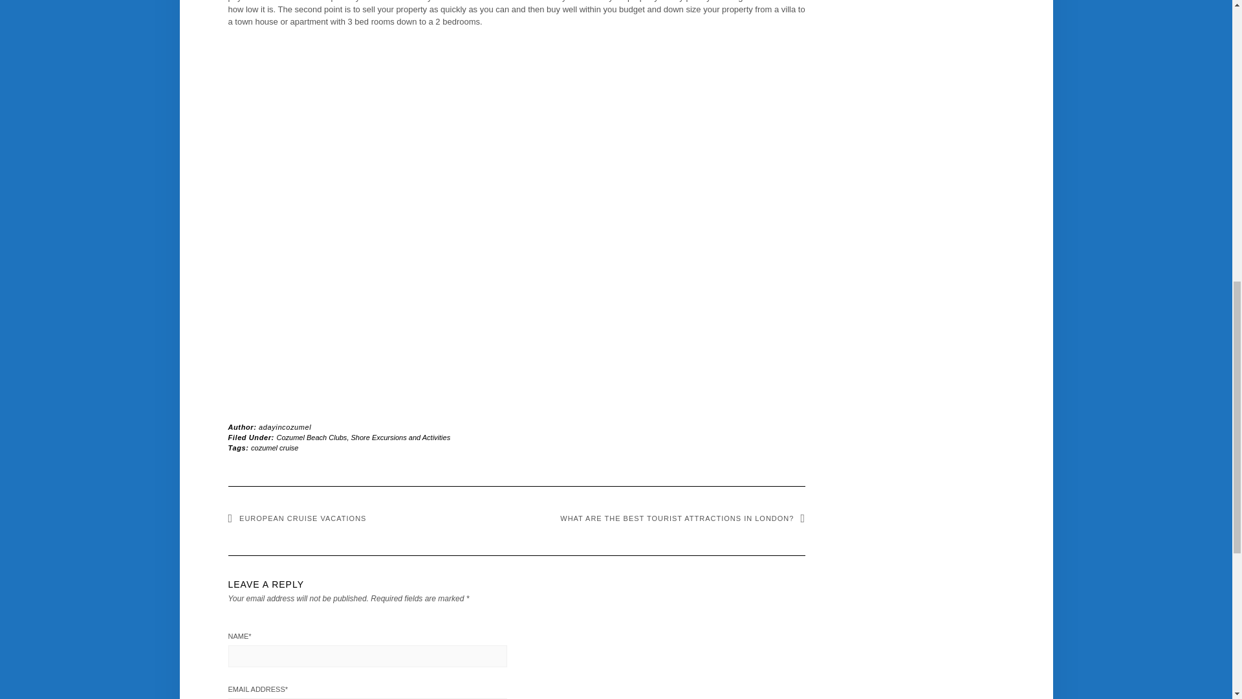  I want to click on adayincozumel, so click(285, 427).